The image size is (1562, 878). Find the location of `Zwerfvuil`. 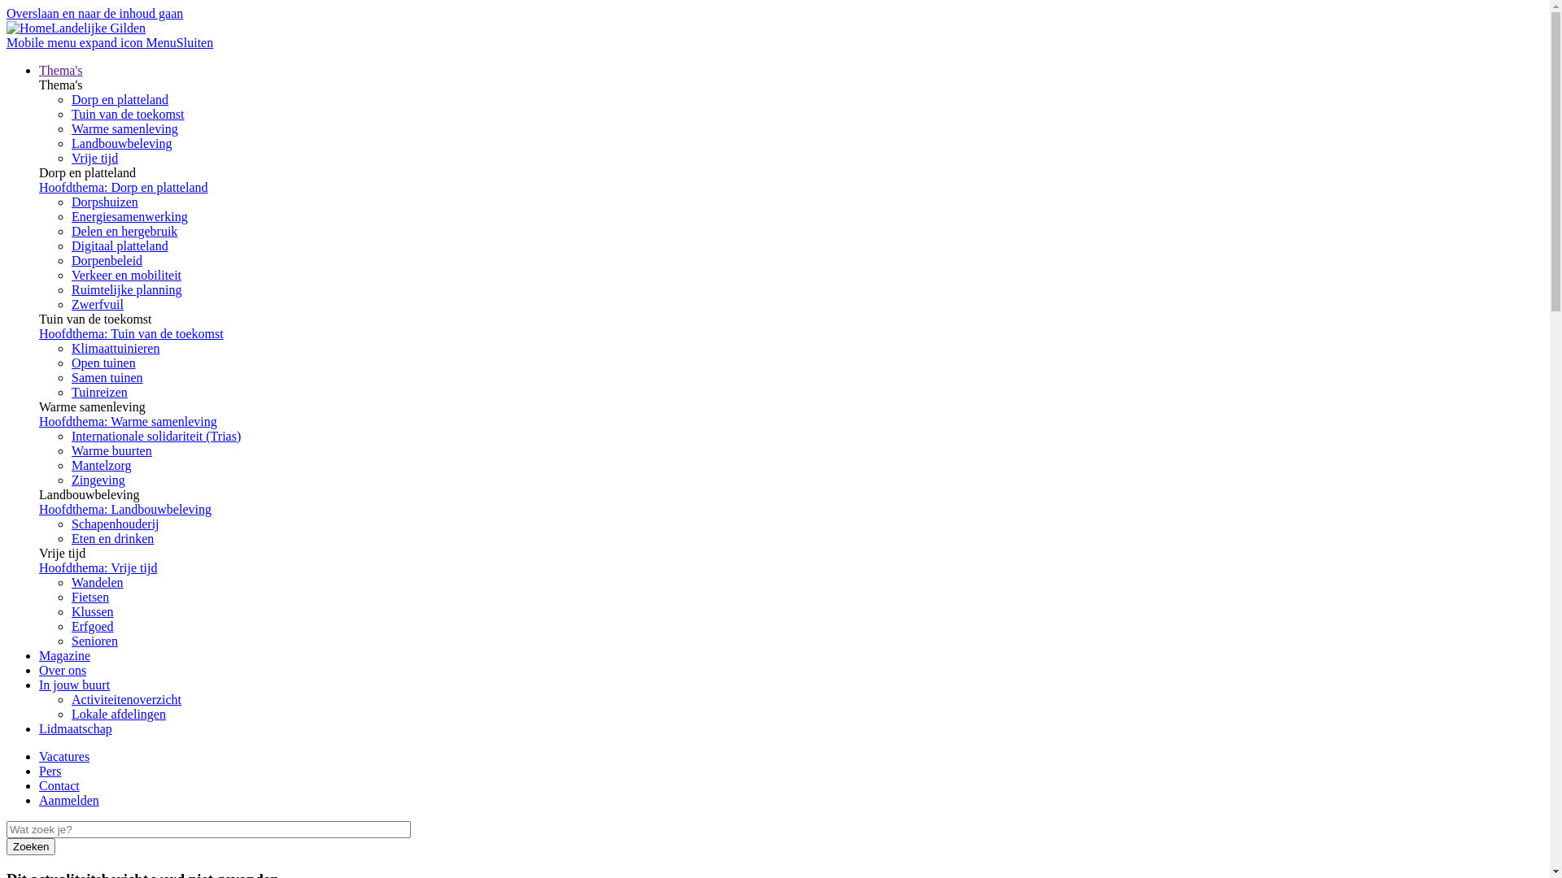

Zwerfvuil is located at coordinates (98, 304).